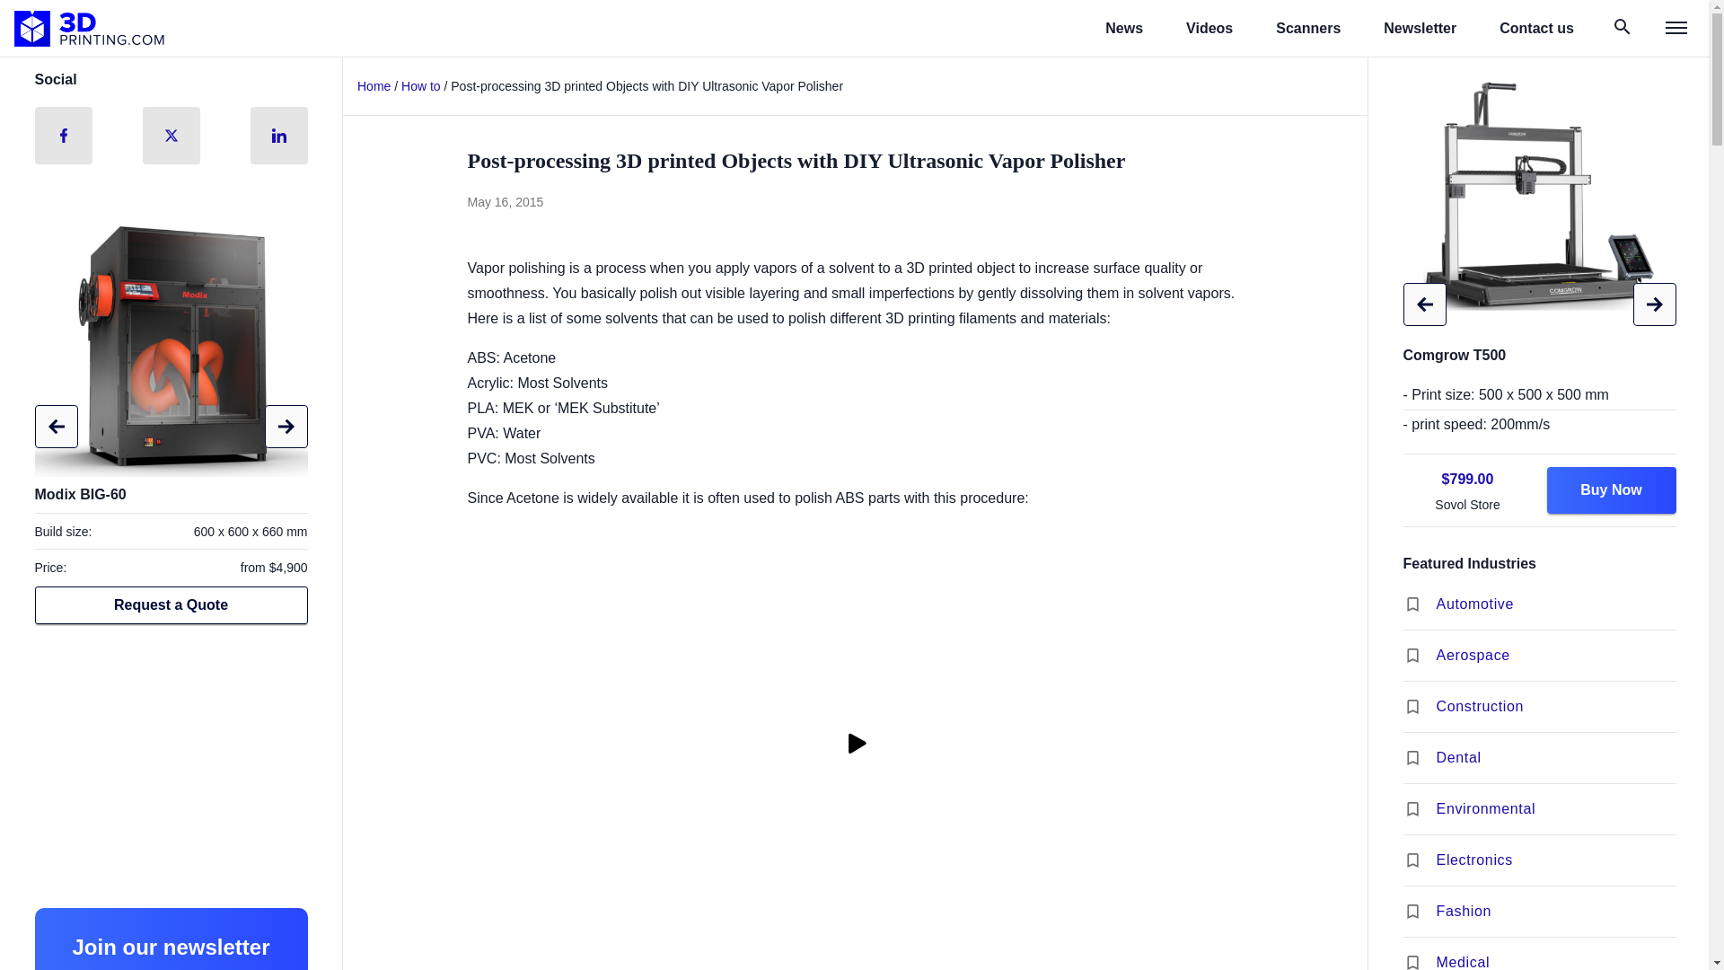 The height and width of the screenshot is (970, 1724). Describe the element at coordinates (421, 85) in the screenshot. I see `How to` at that location.